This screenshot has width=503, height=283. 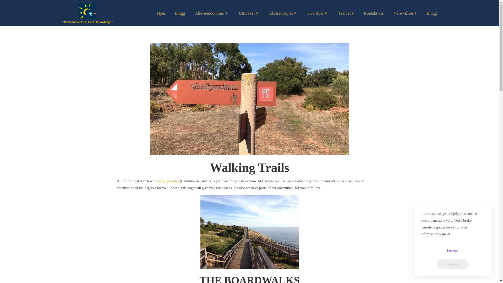 What do you see at coordinates (88, 11) in the screenshot?
I see `Image Title` at bounding box center [88, 11].